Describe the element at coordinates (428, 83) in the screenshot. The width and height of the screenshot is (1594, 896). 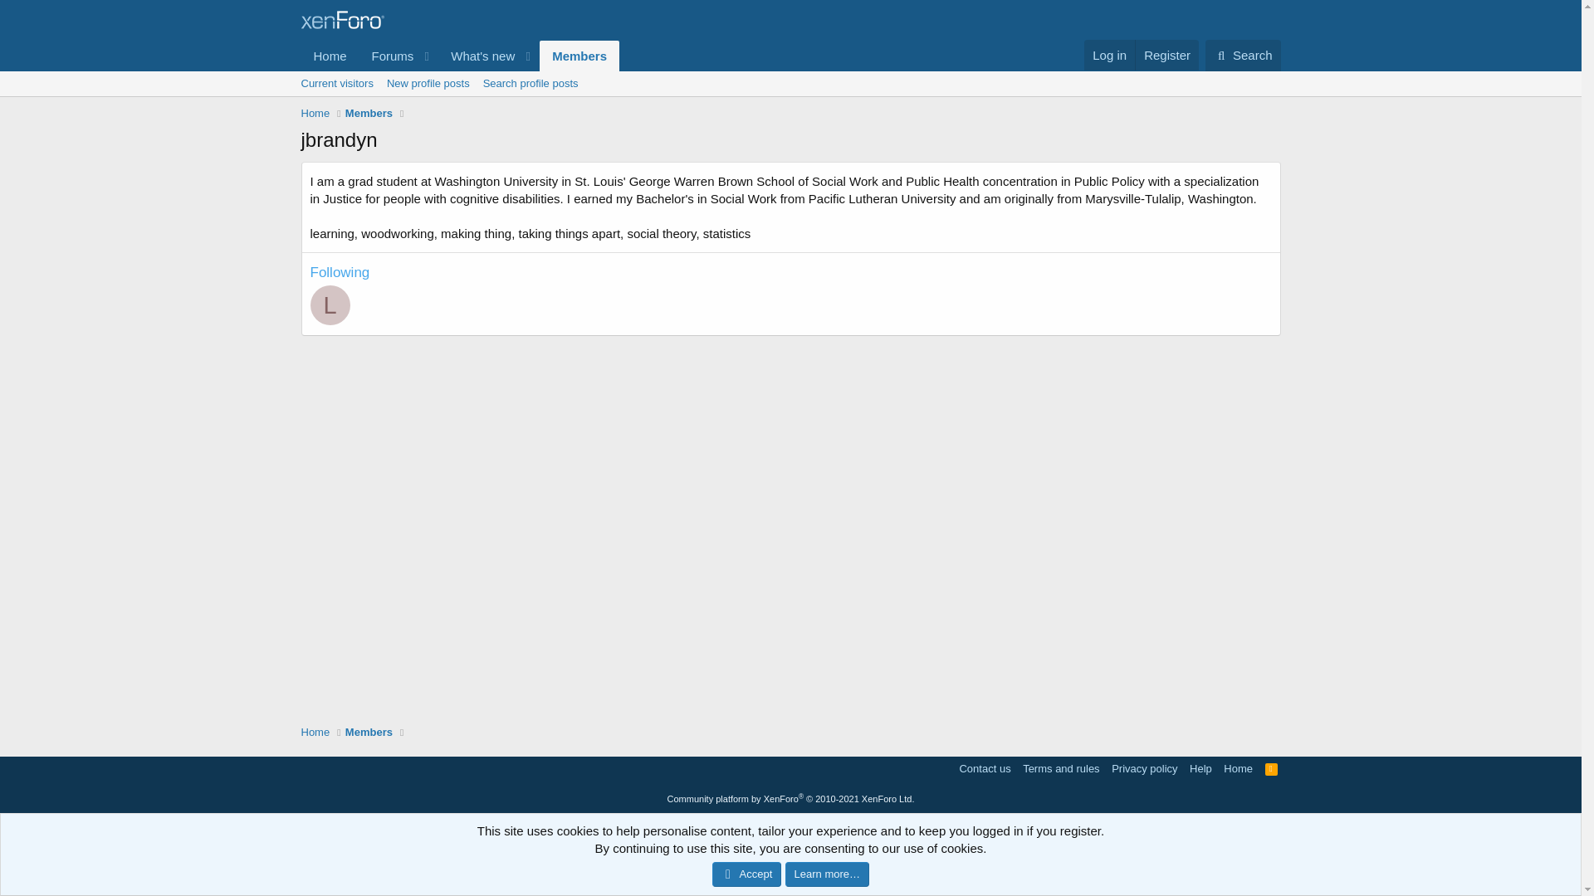
I see `New profile posts` at that location.